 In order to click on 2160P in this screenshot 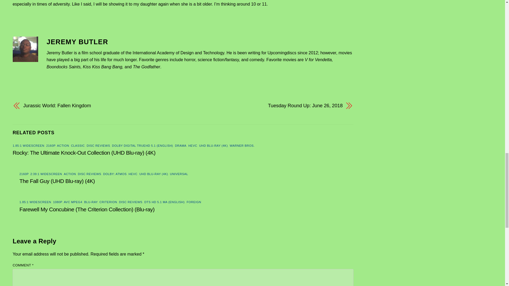, I will do `click(51, 146)`.